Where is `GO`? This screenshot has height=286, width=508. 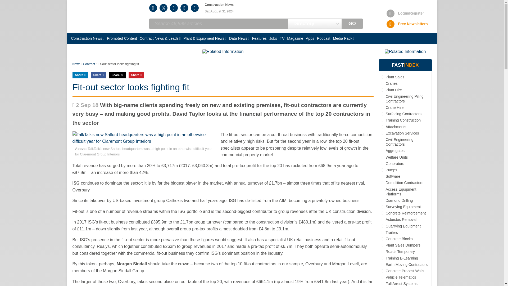 GO is located at coordinates (352, 24).